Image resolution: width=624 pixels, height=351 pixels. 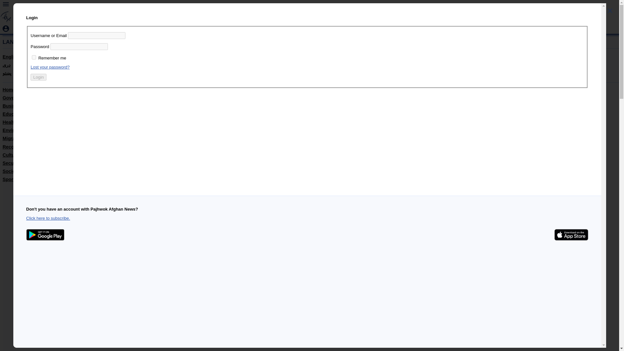 I want to click on Security, so click(x=11, y=163).